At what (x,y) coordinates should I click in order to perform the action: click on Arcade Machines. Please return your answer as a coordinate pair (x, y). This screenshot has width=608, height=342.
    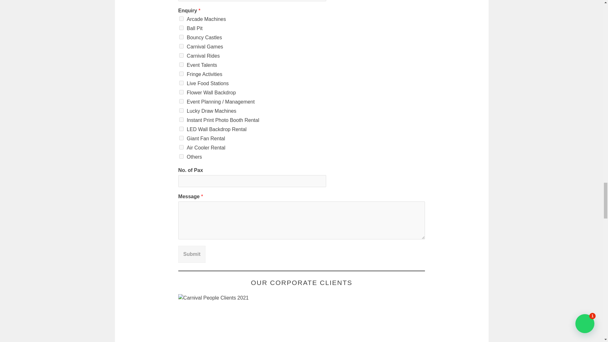
    Looking at the image, I should click on (181, 18).